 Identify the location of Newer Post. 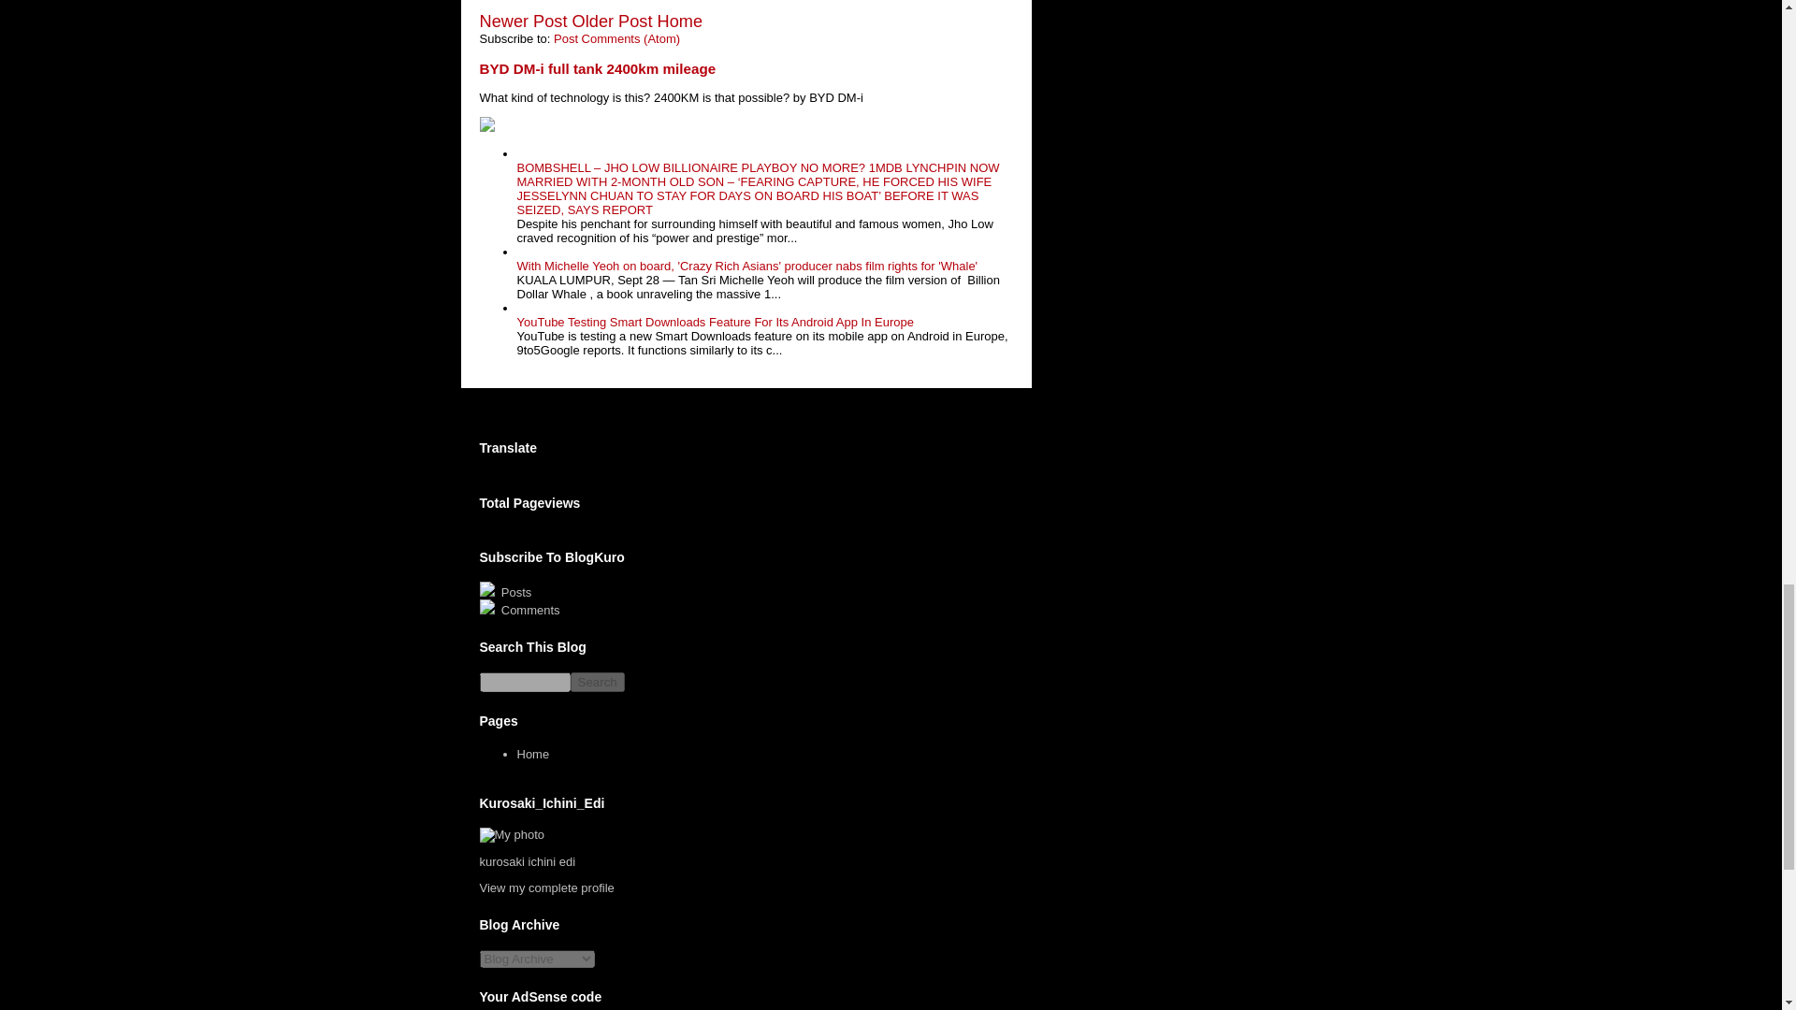
(523, 21).